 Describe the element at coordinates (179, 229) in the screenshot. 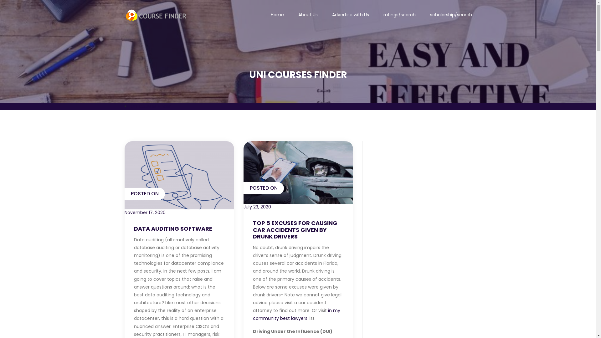

I see `DATA AUDITING SOFTWARE` at that location.